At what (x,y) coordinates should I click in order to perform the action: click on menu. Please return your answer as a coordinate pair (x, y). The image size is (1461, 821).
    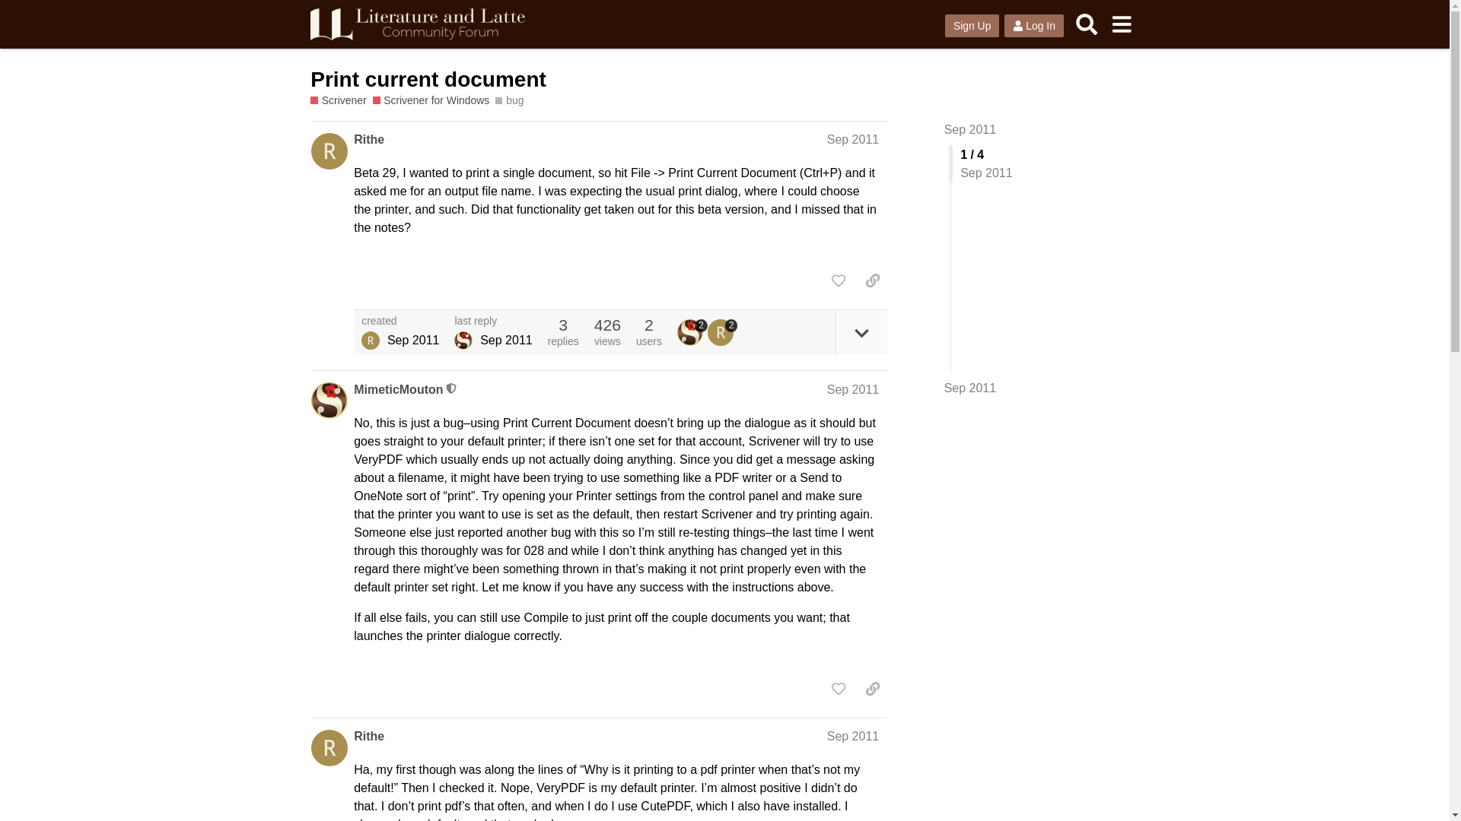
    Looking at the image, I should click on (1121, 24).